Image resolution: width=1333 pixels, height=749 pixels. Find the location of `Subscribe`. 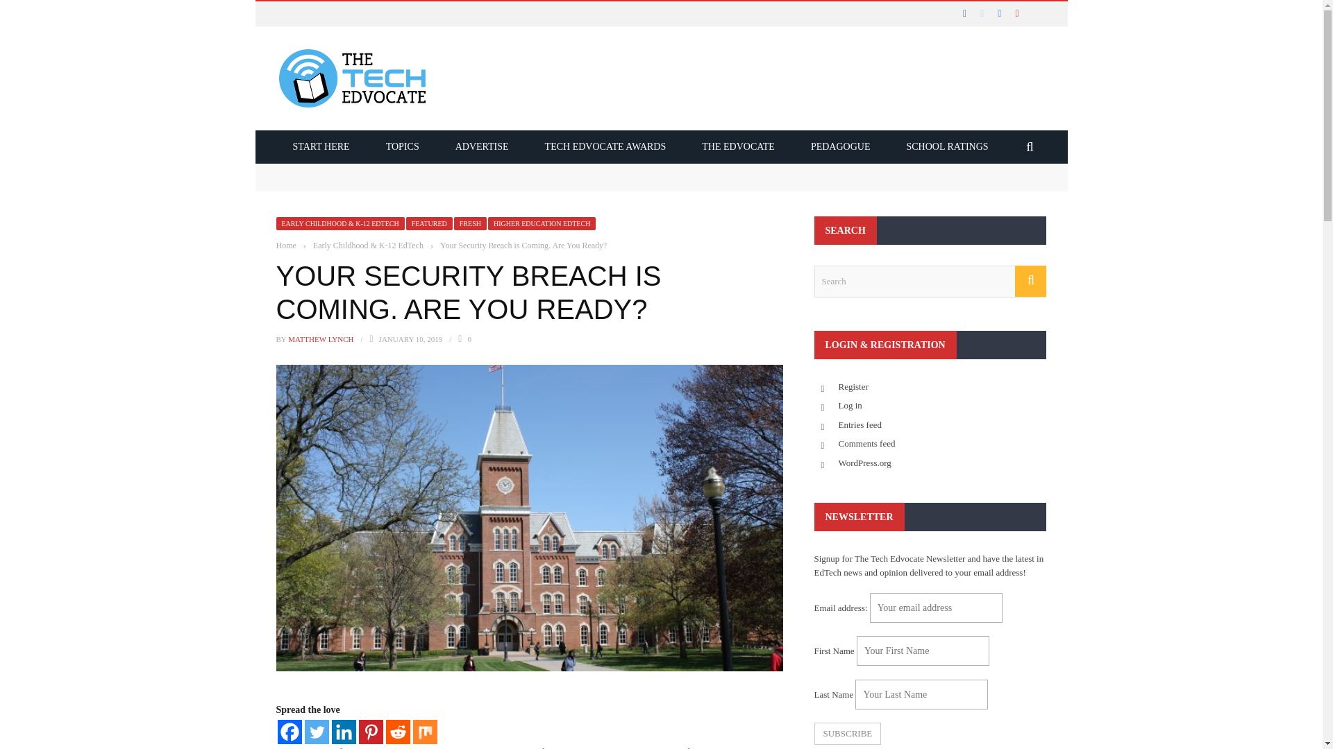

Subscribe is located at coordinates (847, 734).